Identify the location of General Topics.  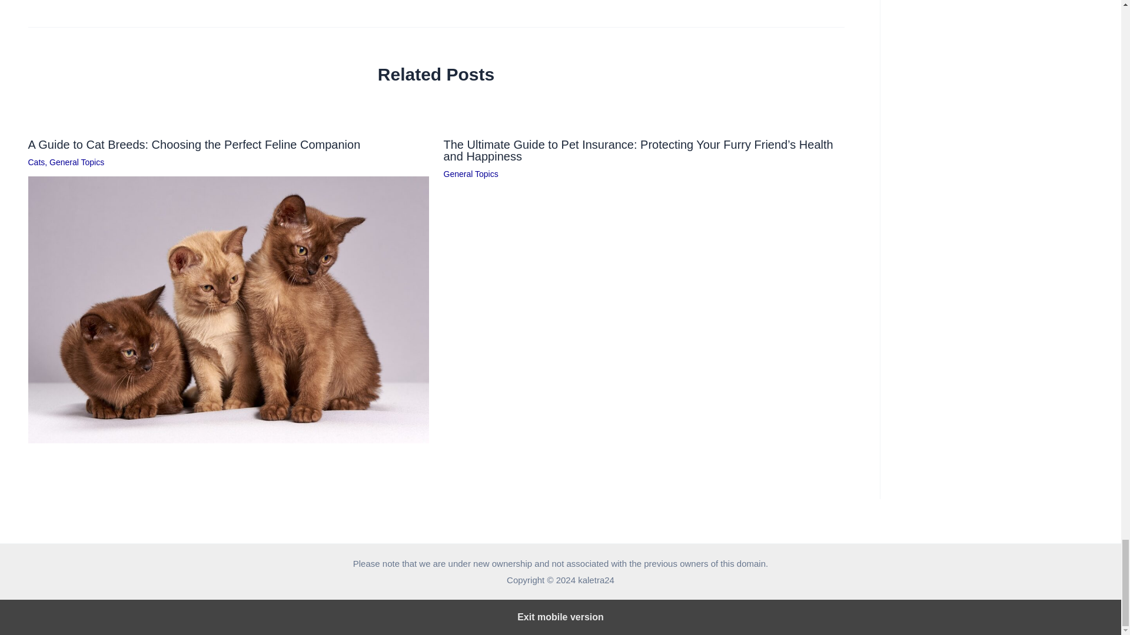
(471, 174).